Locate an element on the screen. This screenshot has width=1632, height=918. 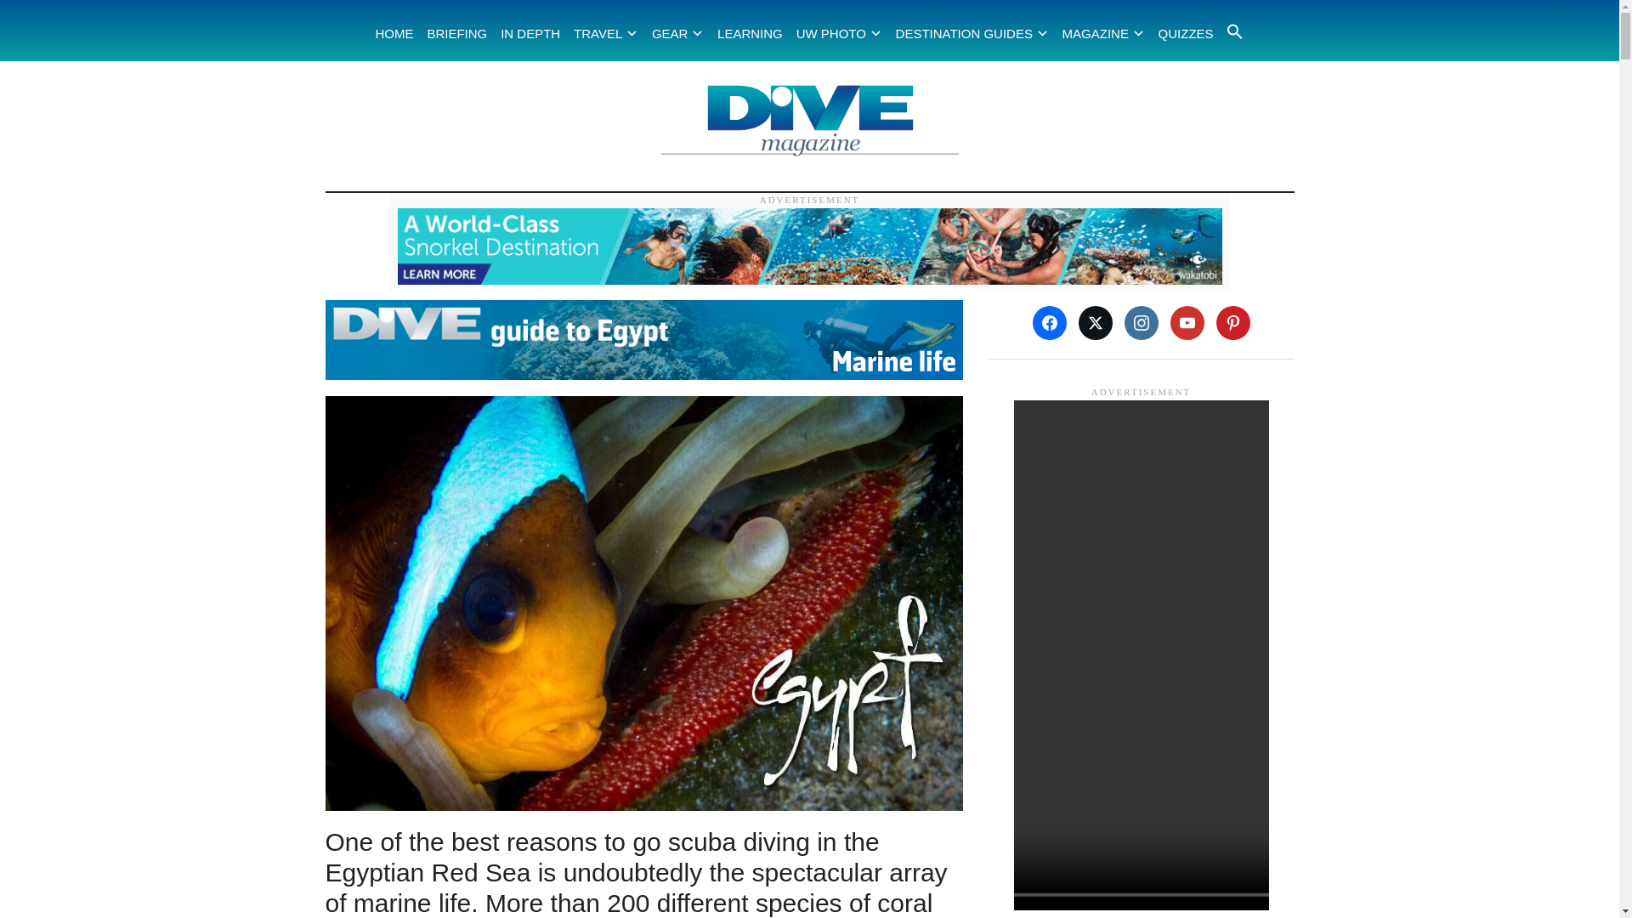
UW PHOTO is located at coordinates (841, 33).